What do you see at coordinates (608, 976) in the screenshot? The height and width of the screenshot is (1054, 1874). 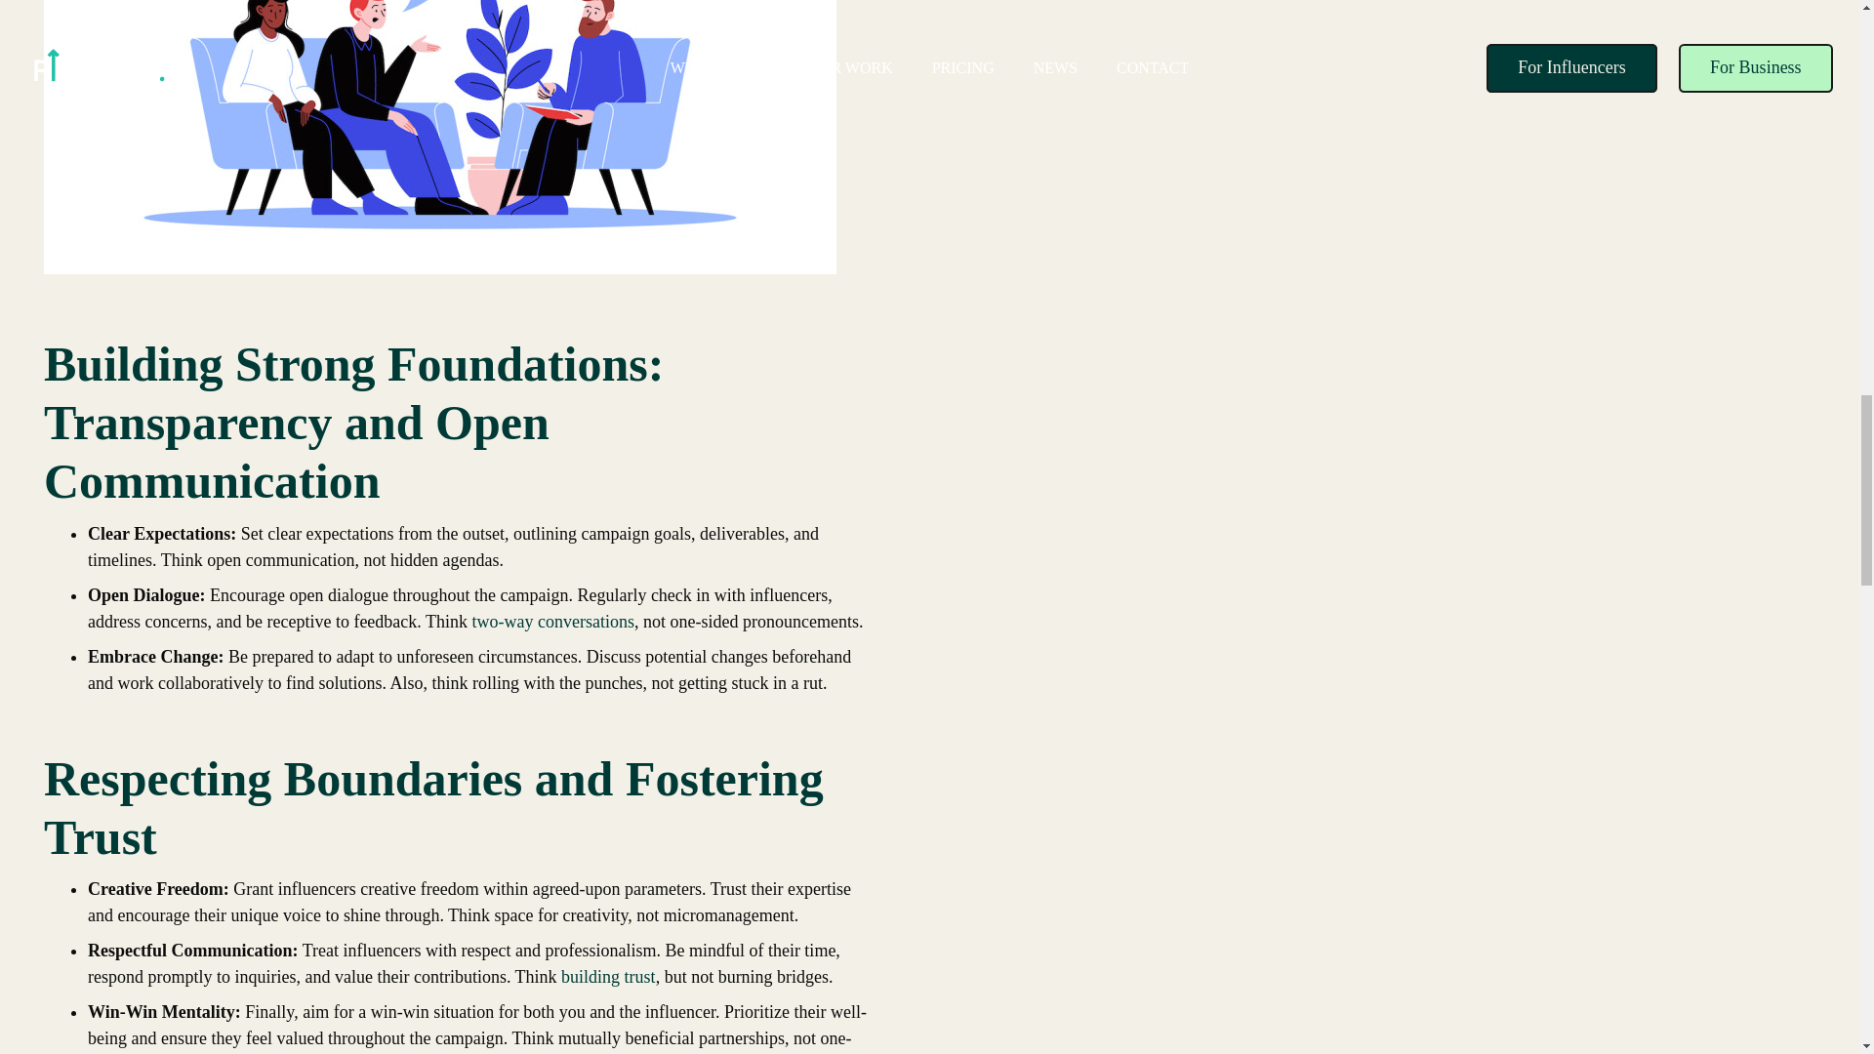 I see `building trust` at bounding box center [608, 976].